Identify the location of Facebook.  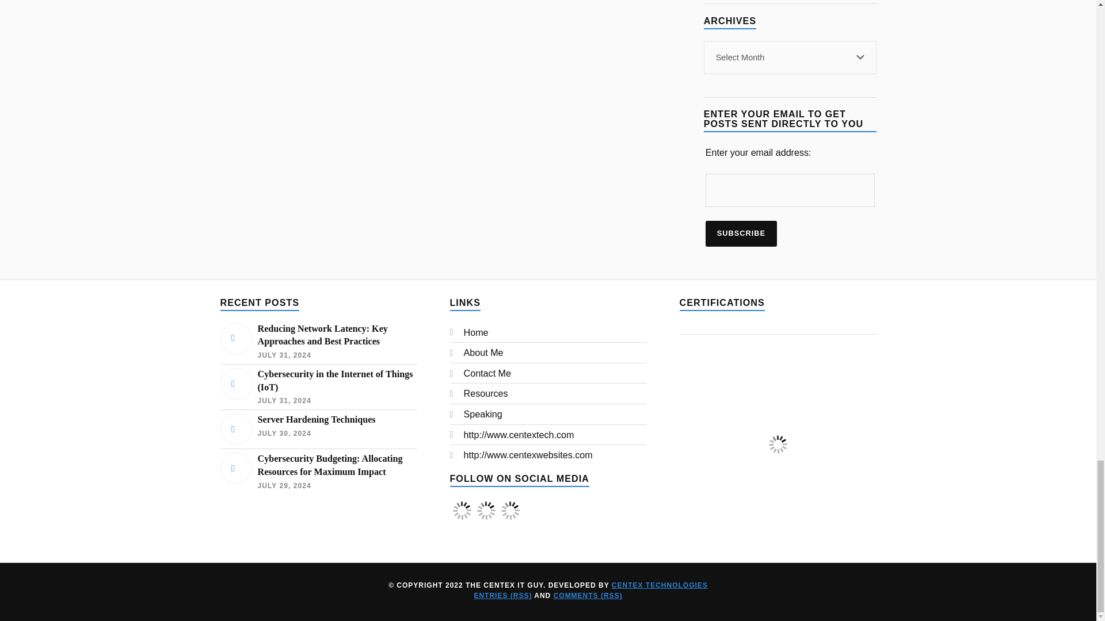
(462, 519).